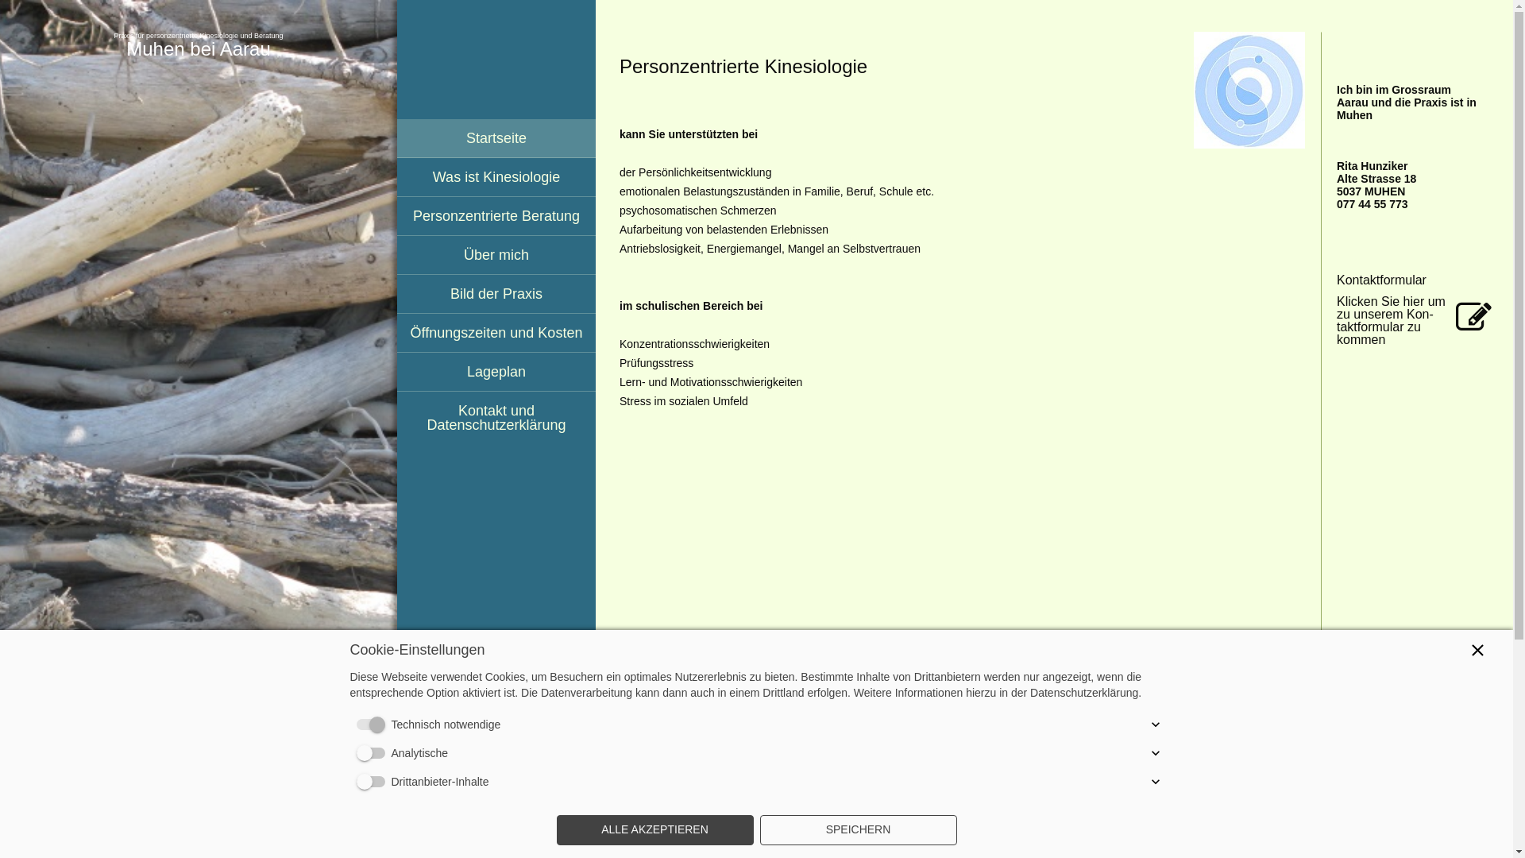 The image size is (1525, 858). What do you see at coordinates (496, 178) in the screenshot?
I see `Was ist Kinesiologie` at bounding box center [496, 178].